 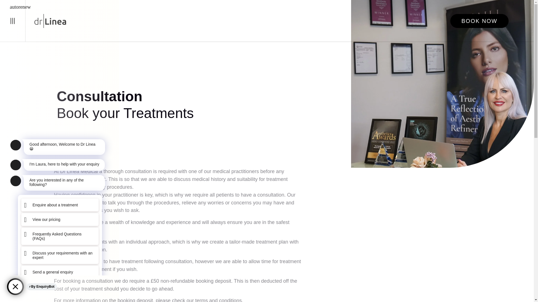 What do you see at coordinates (479, 21) in the screenshot?
I see `BOOK NOW` at bounding box center [479, 21].